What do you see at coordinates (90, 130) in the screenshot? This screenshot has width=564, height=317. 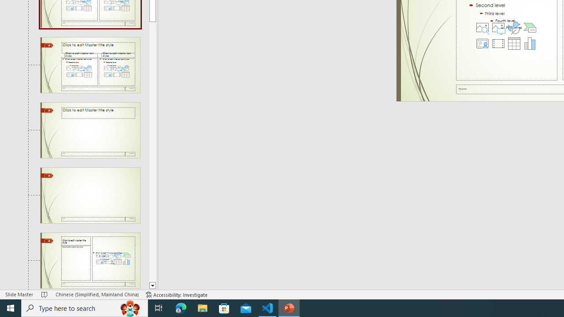 I see `Slide Comparison Layout: used by no slides` at bounding box center [90, 130].